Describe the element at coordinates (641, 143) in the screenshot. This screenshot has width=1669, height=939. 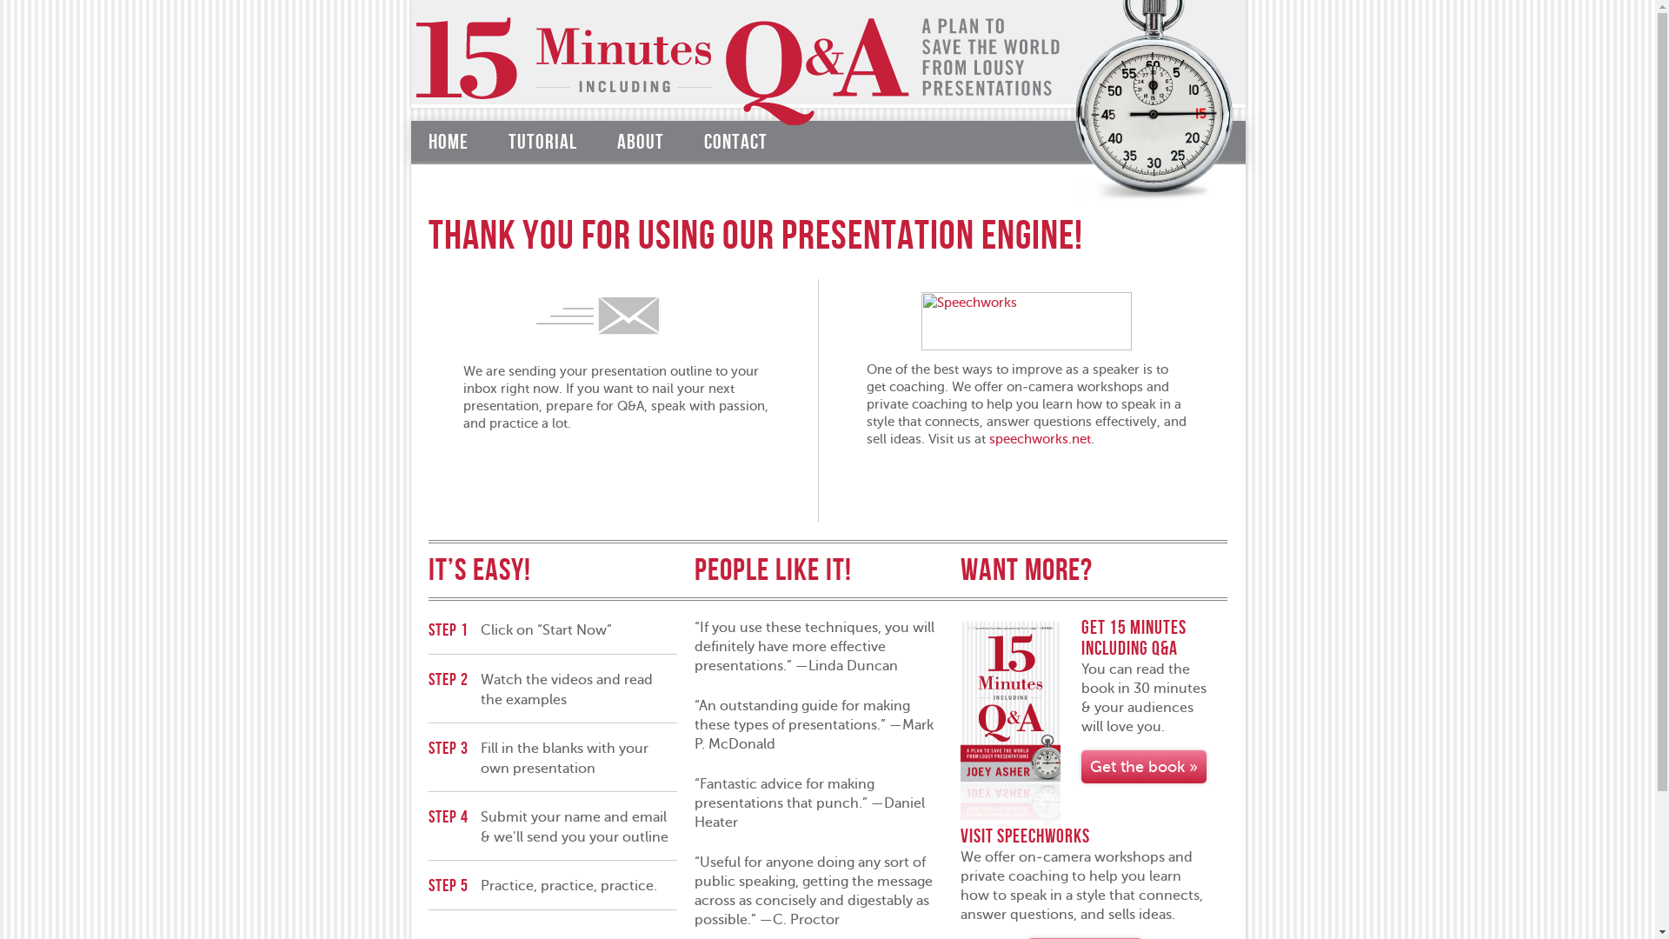
I see `ABOUT` at that location.